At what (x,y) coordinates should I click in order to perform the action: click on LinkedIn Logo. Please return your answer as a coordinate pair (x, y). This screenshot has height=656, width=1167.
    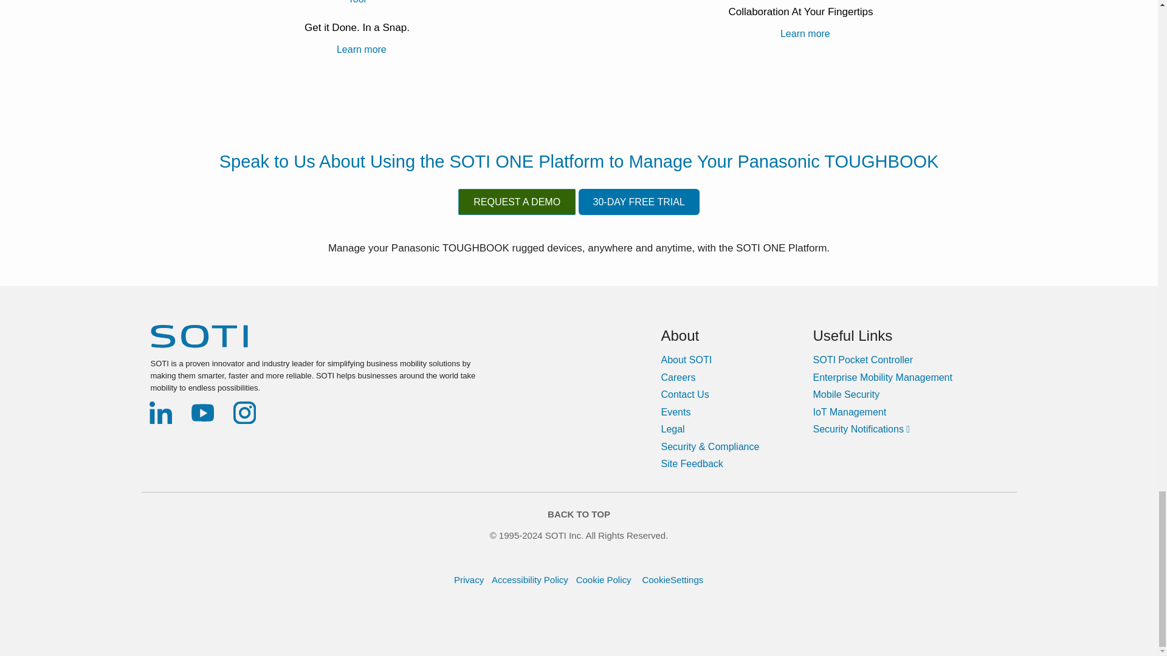
    Looking at the image, I should click on (160, 412).